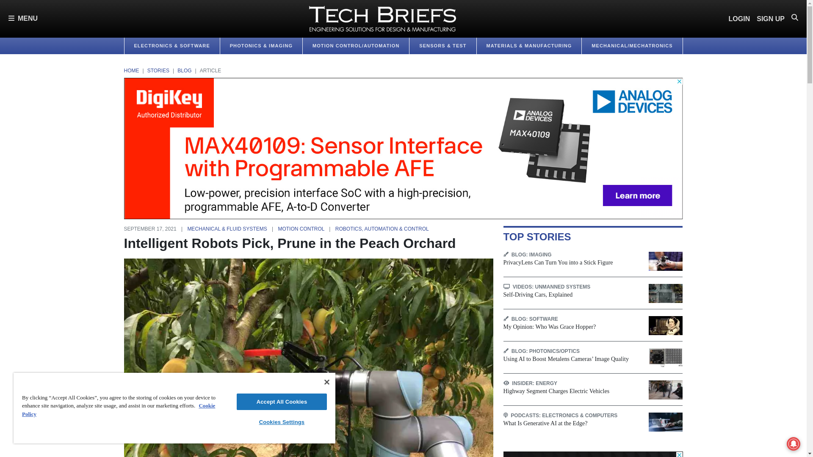 The width and height of the screenshot is (813, 457). I want to click on SIGN UP, so click(771, 18).